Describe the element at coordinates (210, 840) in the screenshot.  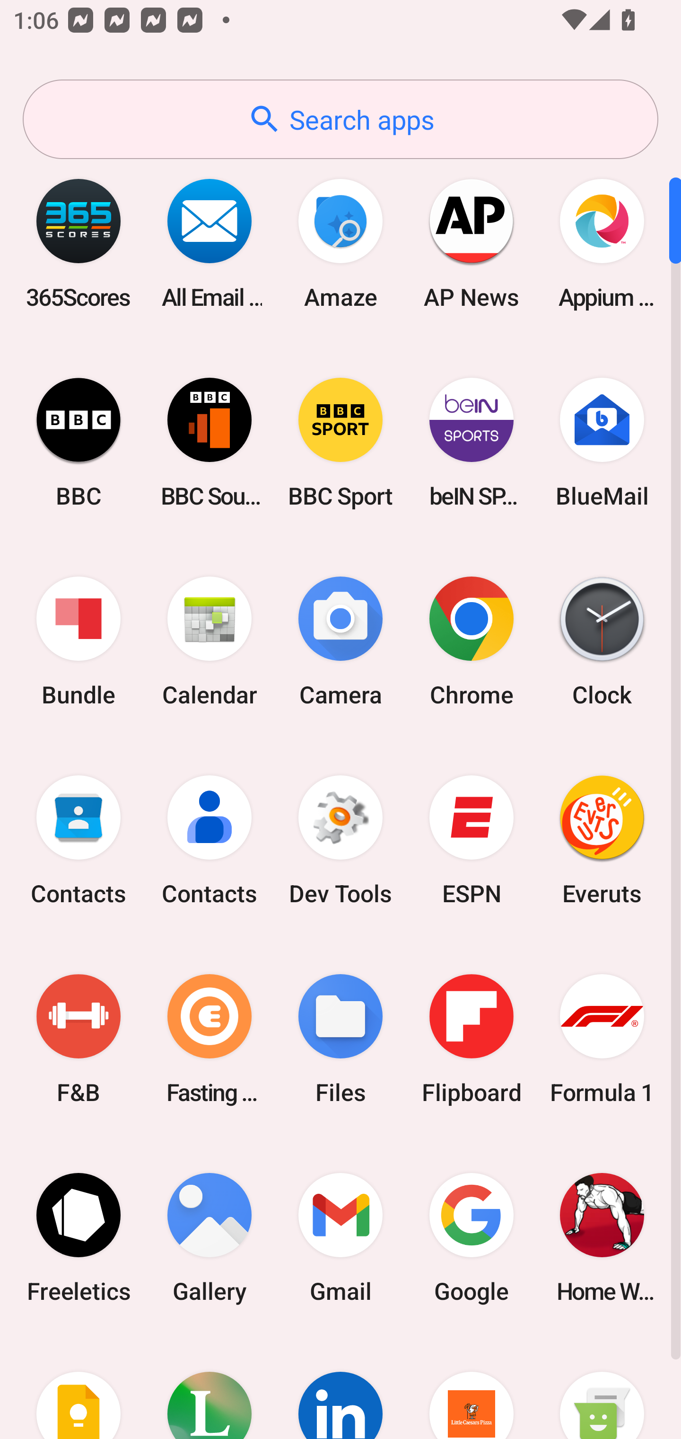
I see `Contacts` at that location.